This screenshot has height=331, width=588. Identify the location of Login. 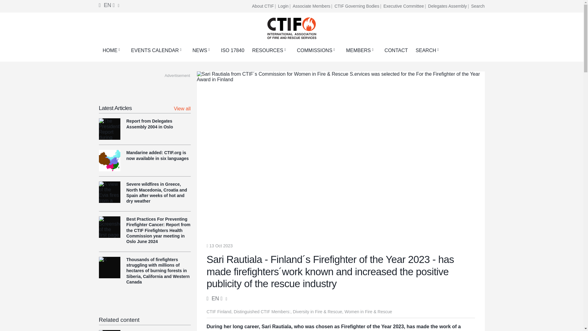
(285, 6).